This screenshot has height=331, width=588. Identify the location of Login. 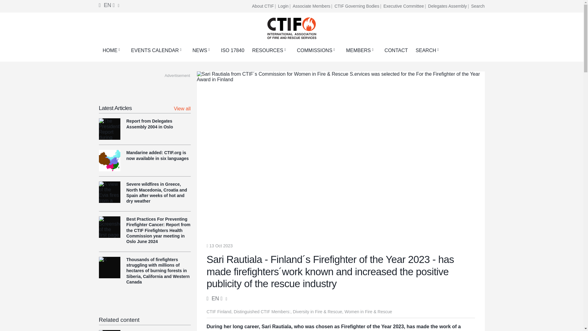
(285, 6).